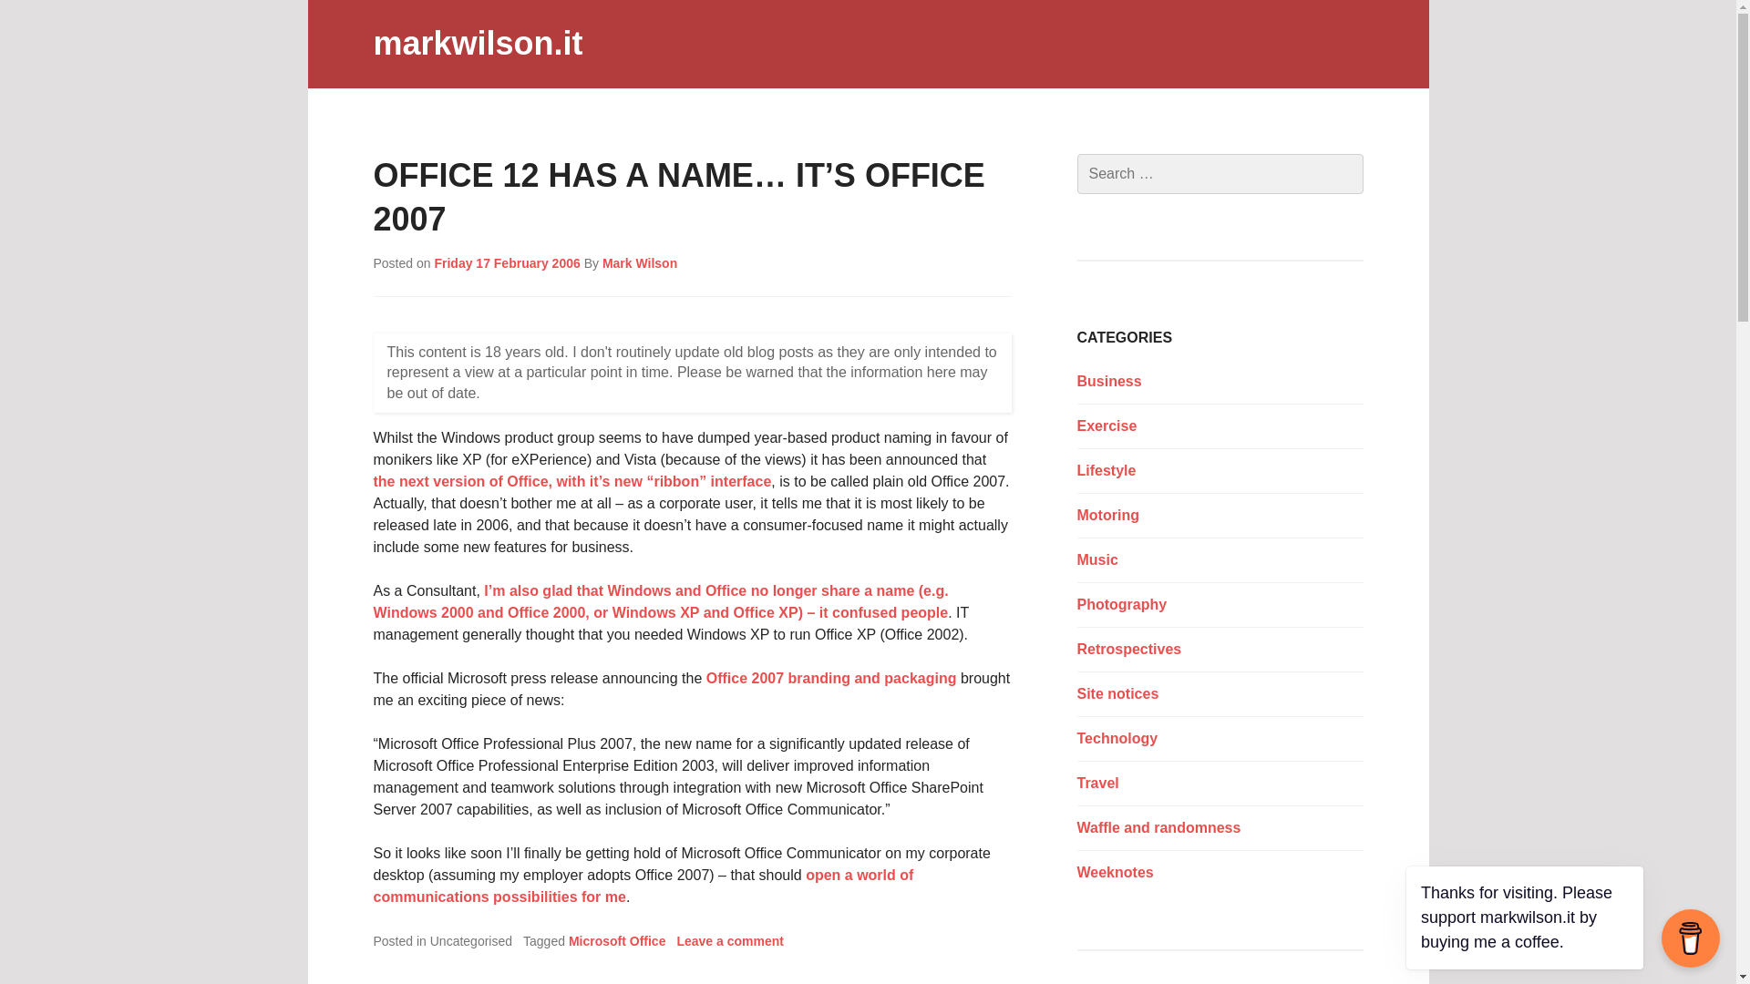  Describe the element at coordinates (831, 678) in the screenshot. I see `Office 2007 branding and packaging` at that location.